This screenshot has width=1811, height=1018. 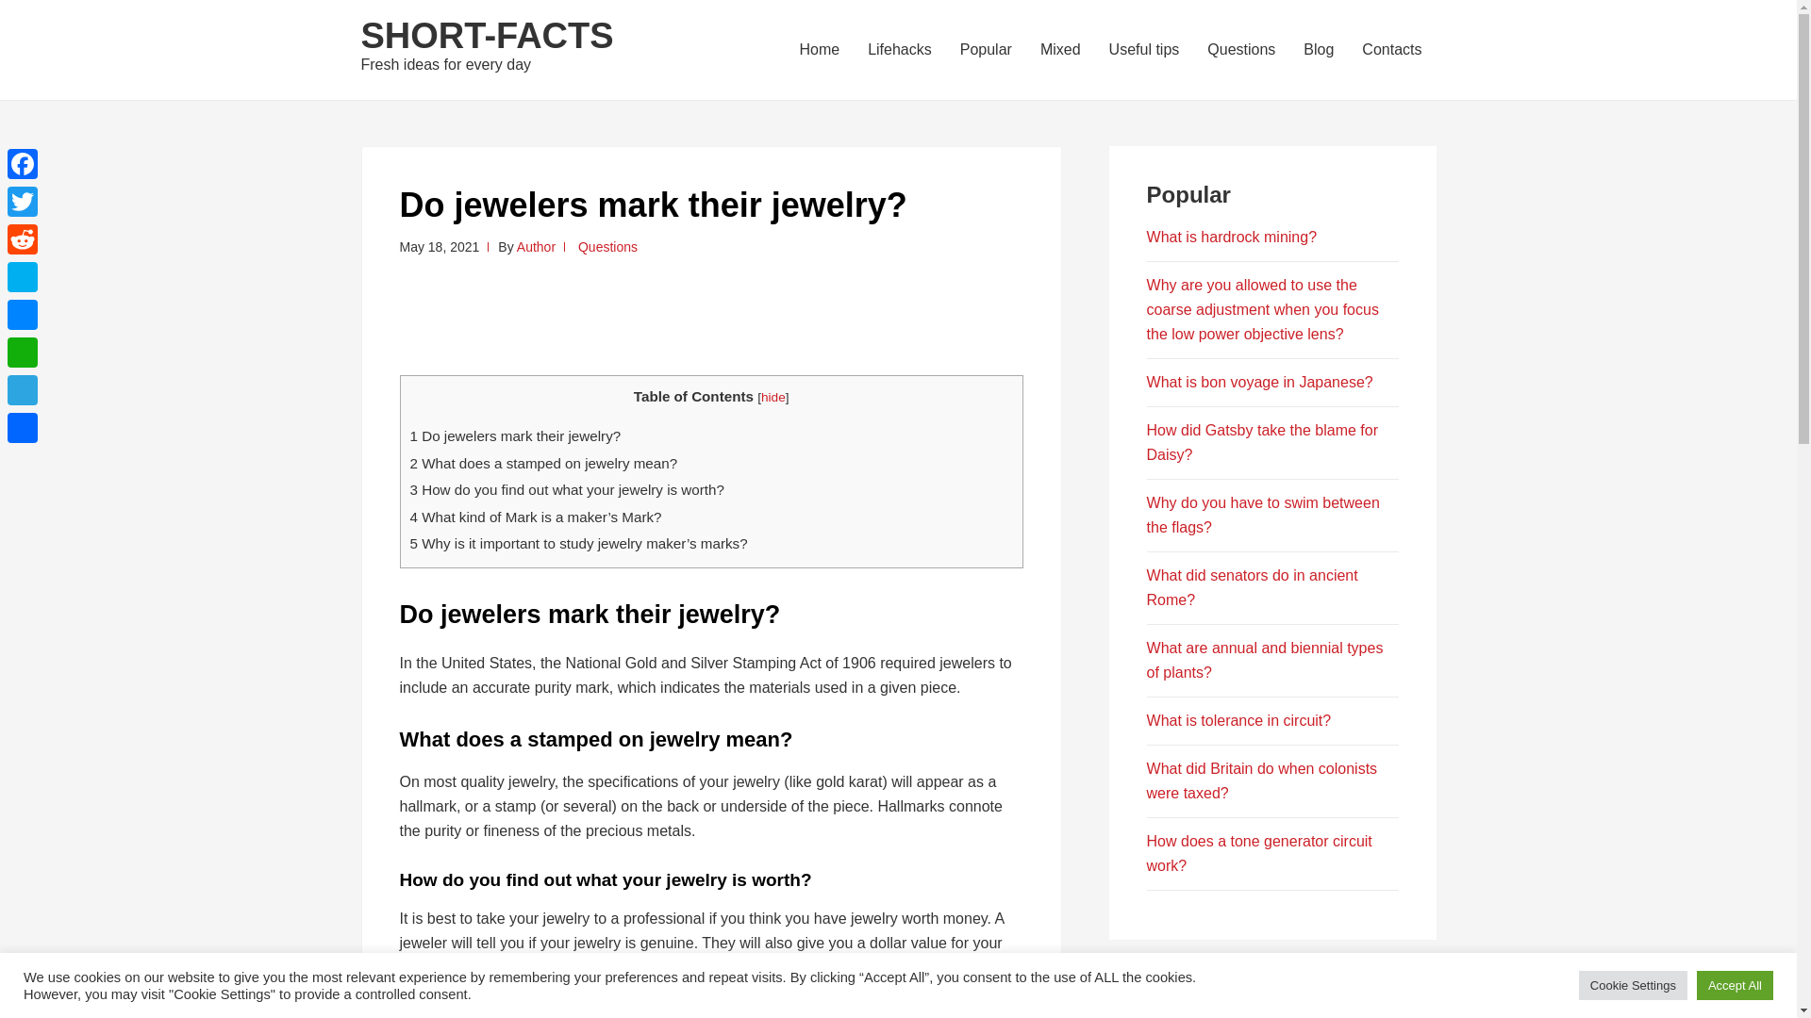 What do you see at coordinates (1259, 853) in the screenshot?
I see `How does a tone generator circuit work?` at bounding box center [1259, 853].